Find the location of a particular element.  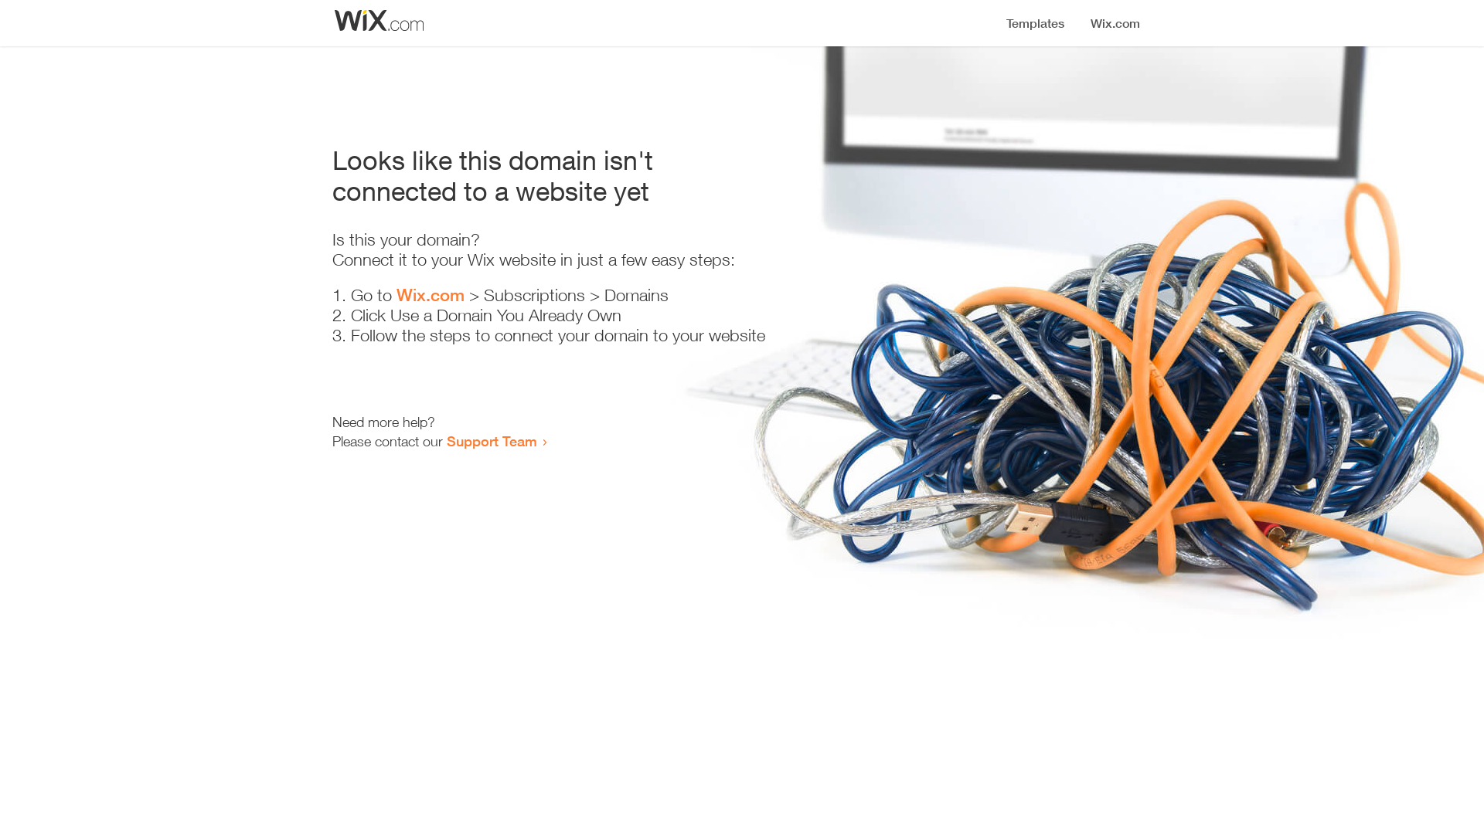

Support Team is located at coordinates (492, 441).